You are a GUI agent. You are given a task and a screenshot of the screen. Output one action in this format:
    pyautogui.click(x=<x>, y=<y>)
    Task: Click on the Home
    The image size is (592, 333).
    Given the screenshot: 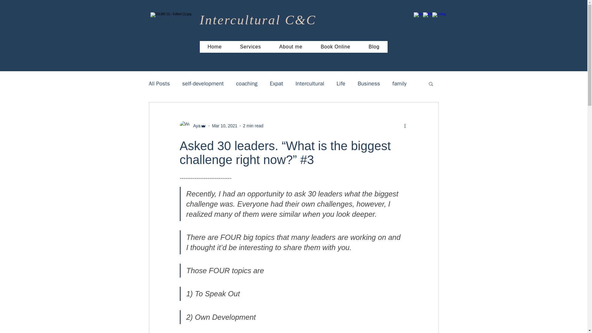 What is the action you would take?
    pyautogui.click(x=215, y=47)
    